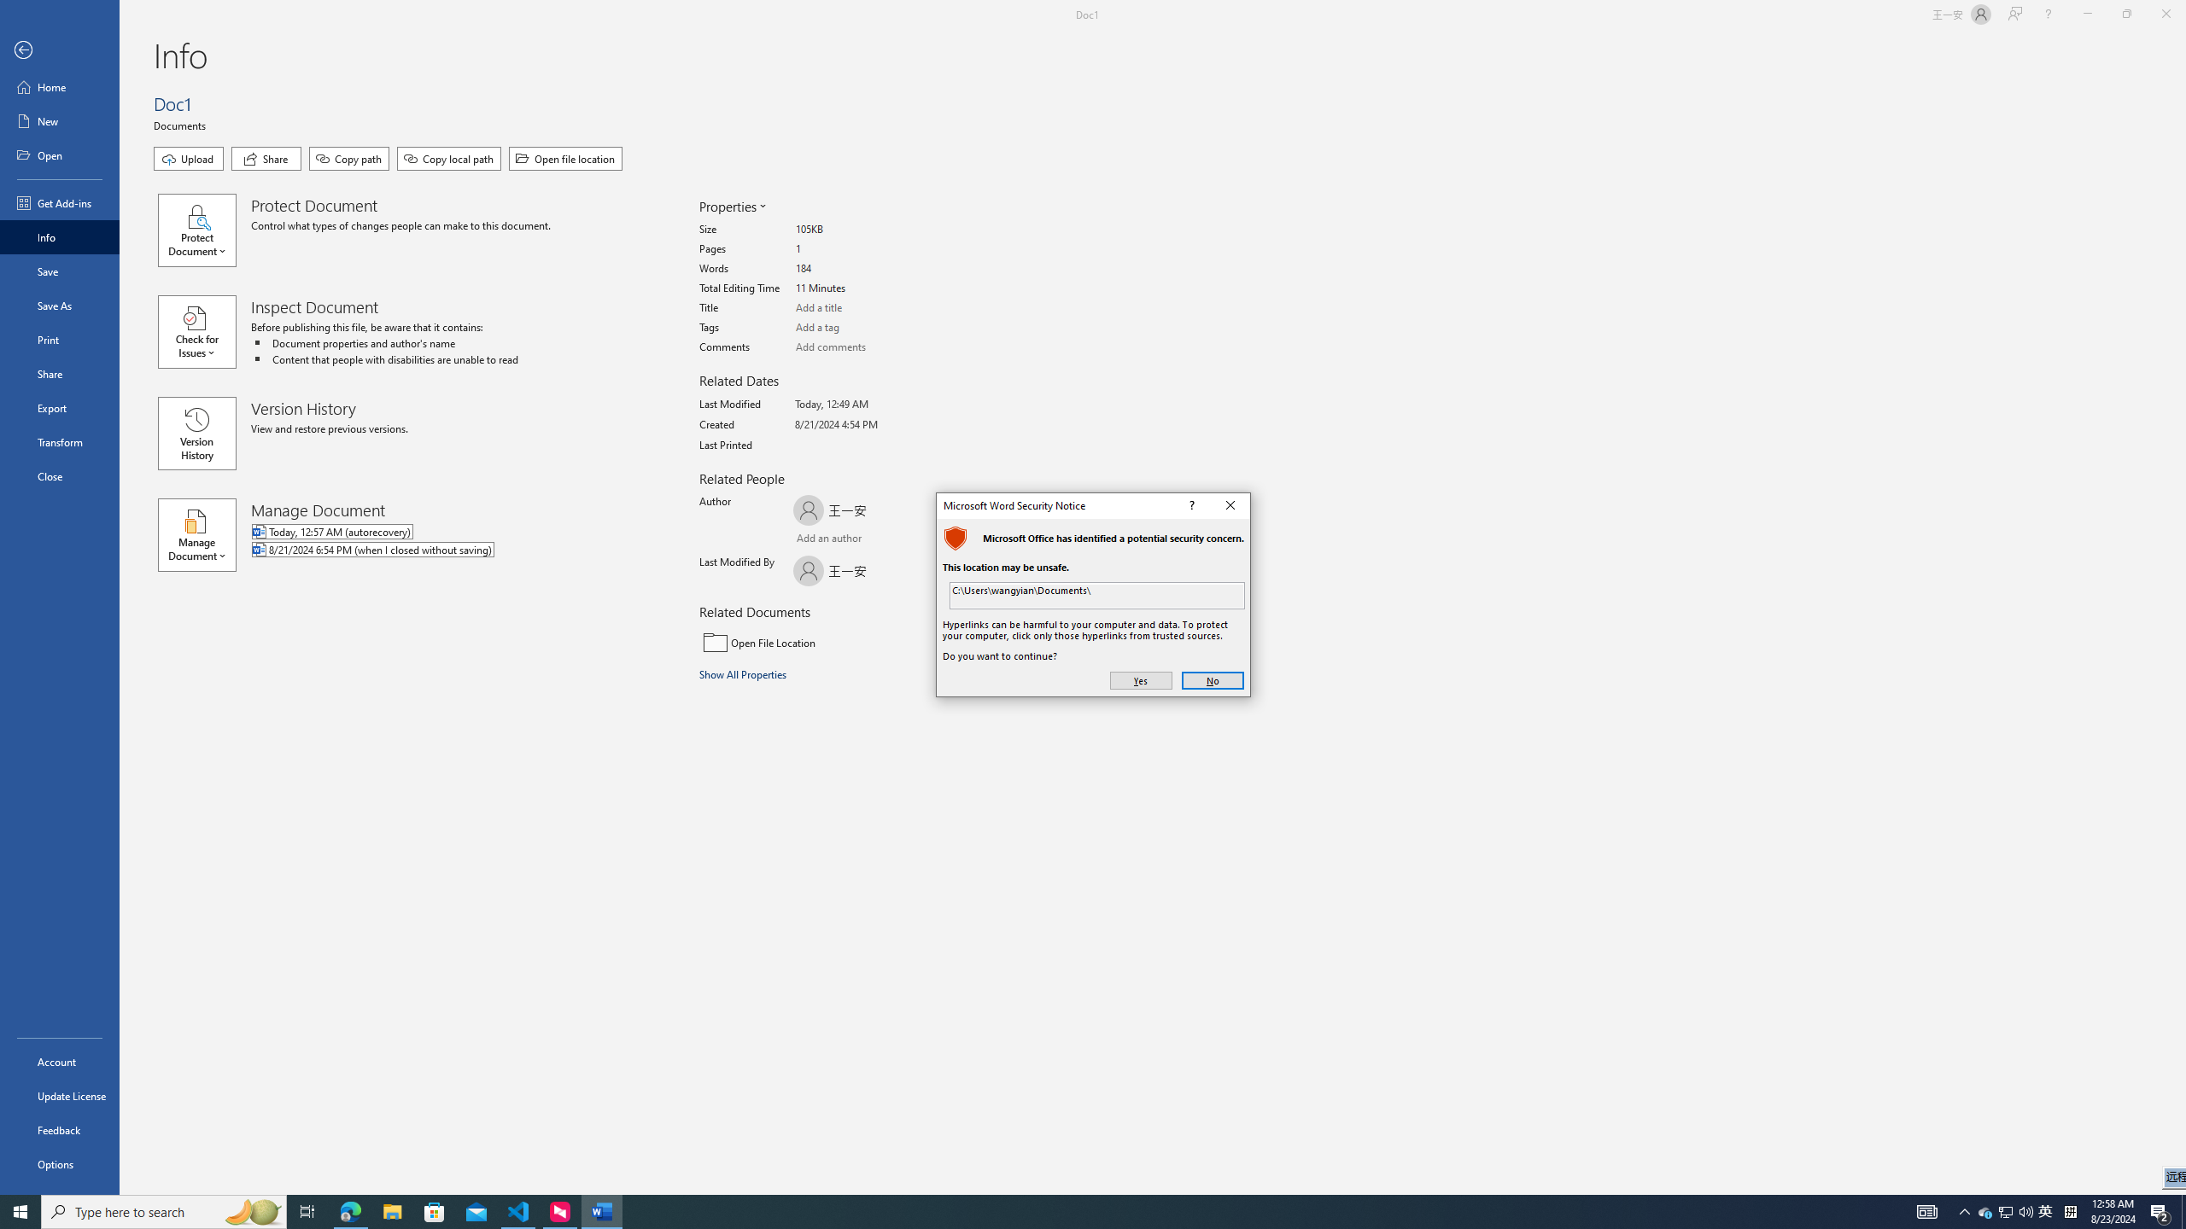 This screenshot has height=1229, width=2186. Describe the element at coordinates (164, 1212) in the screenshot. I see `Type here to search` at that location.